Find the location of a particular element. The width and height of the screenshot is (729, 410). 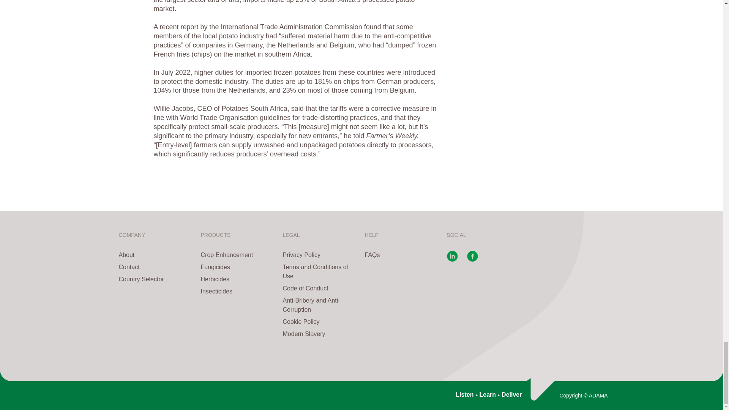

LinkedIn is located at coordinates (452, 260).